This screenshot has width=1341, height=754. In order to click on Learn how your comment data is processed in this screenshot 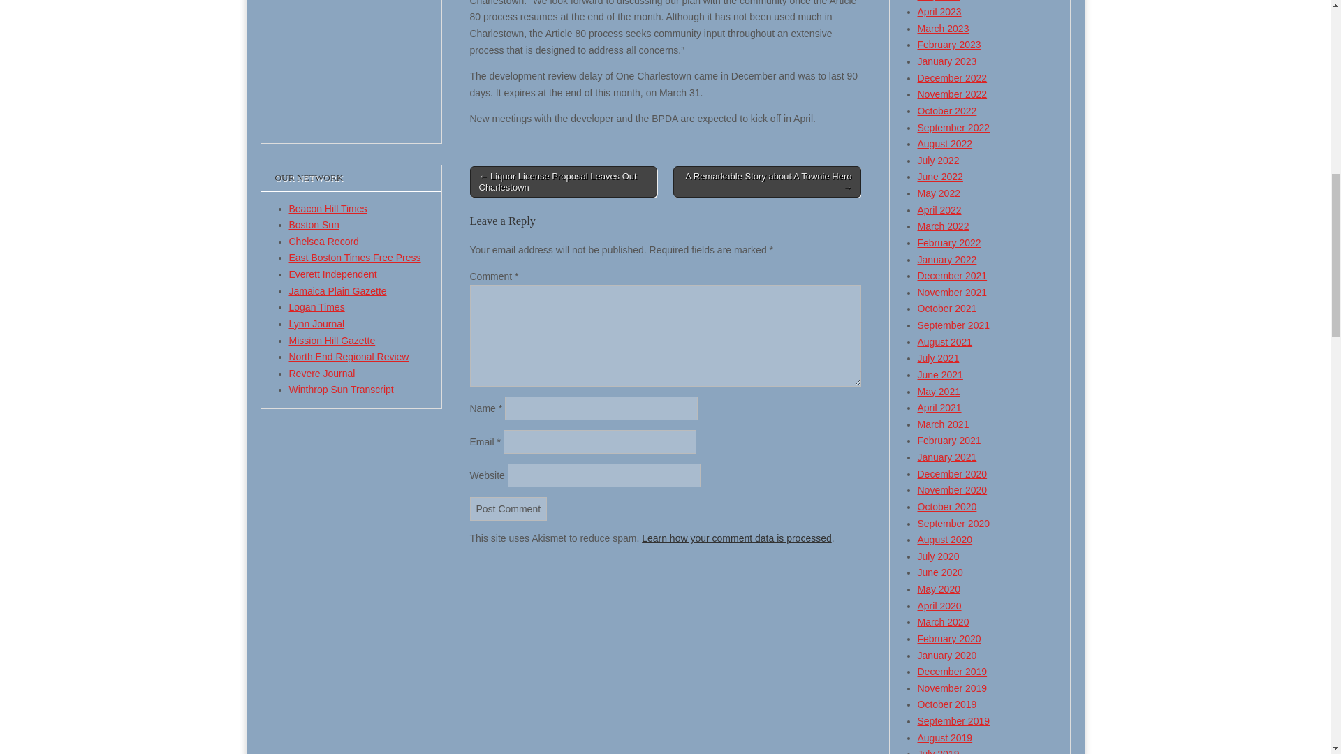, I will do `click(736, 538)`.